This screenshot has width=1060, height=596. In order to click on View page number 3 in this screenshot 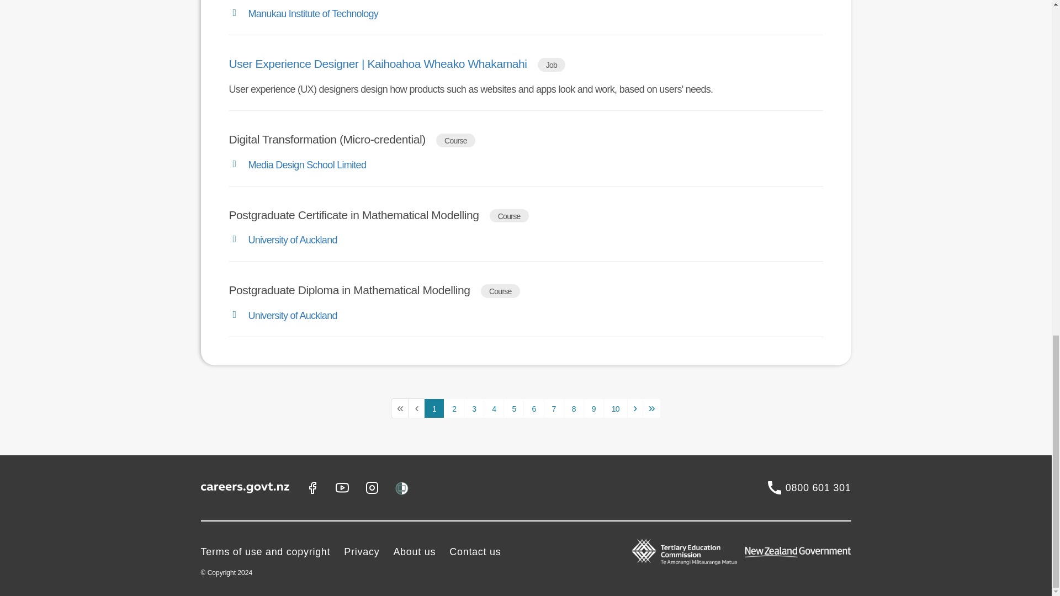, I will do `click(474, 408)`.